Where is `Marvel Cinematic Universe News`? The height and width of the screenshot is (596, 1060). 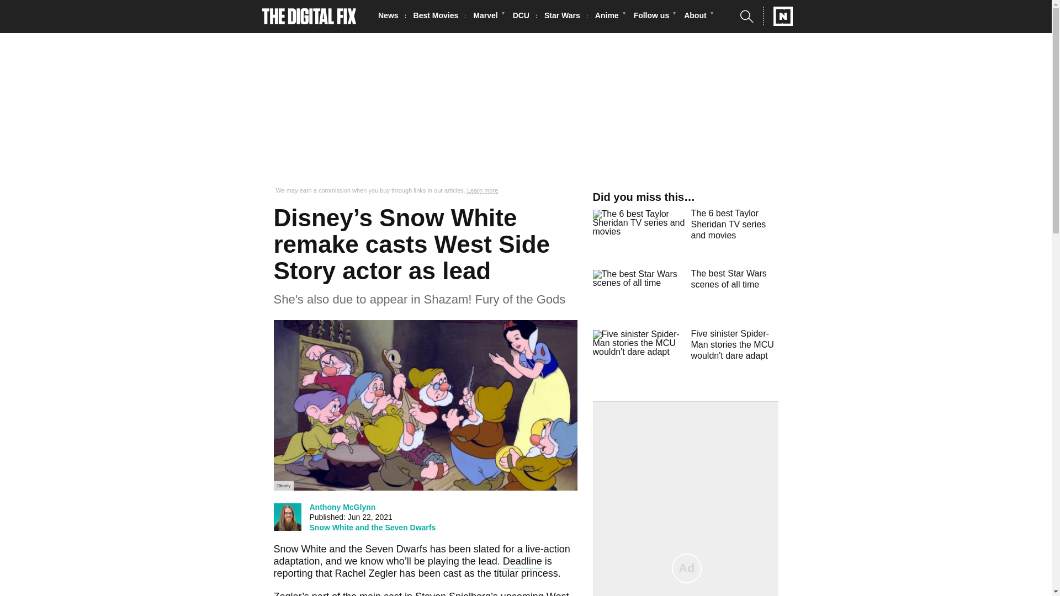 Marvel Cinematic Universe News is located at coordinates (488, 17).